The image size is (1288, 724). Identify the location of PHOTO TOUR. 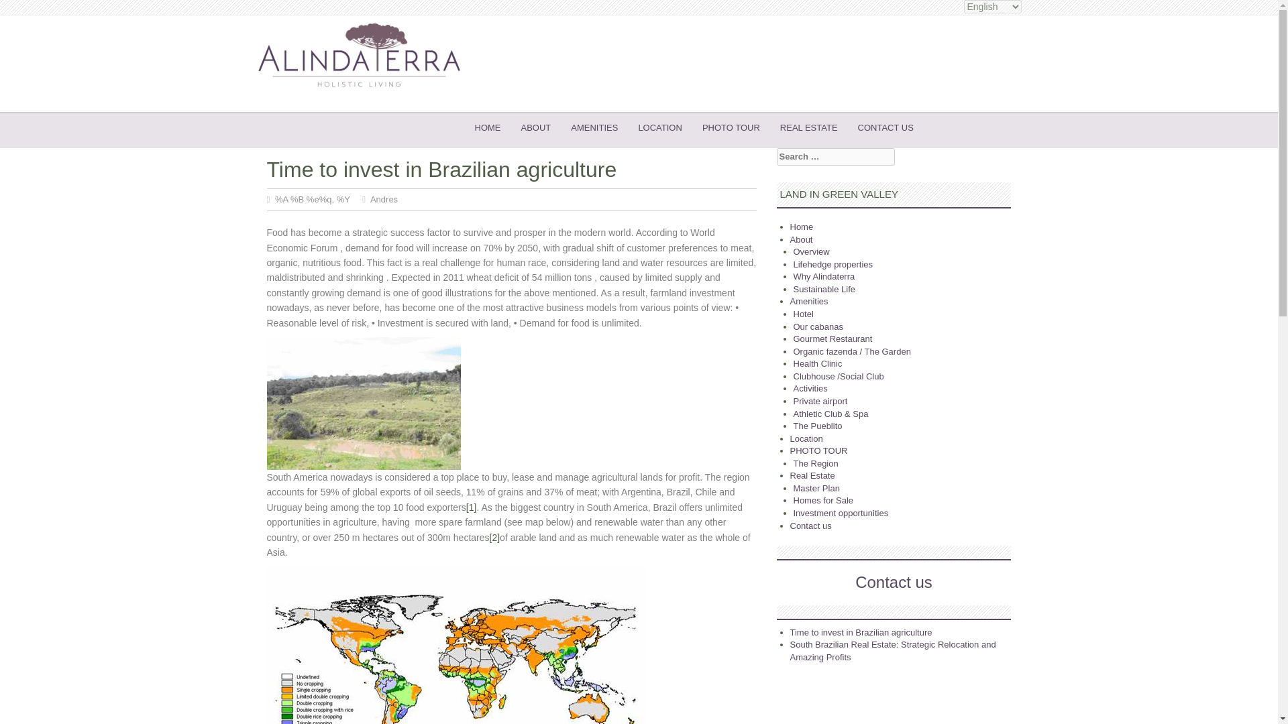
(731, 127).